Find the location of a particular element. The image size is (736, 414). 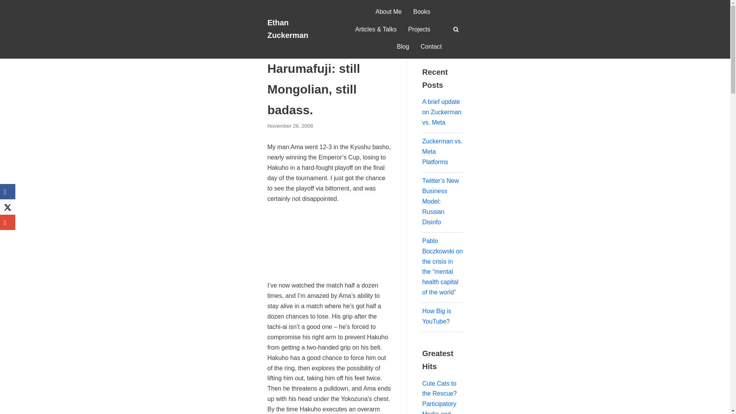

About Me is located at coordinates (389, 12).